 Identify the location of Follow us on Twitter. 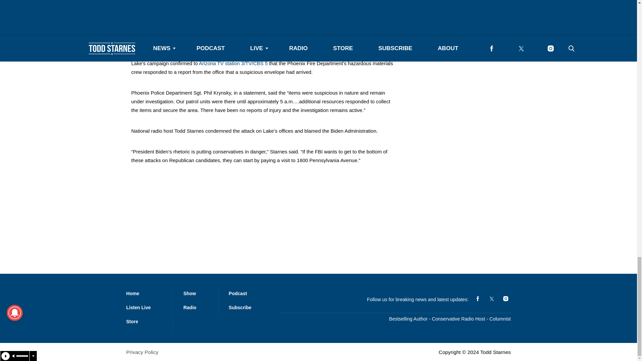
(492, 299).